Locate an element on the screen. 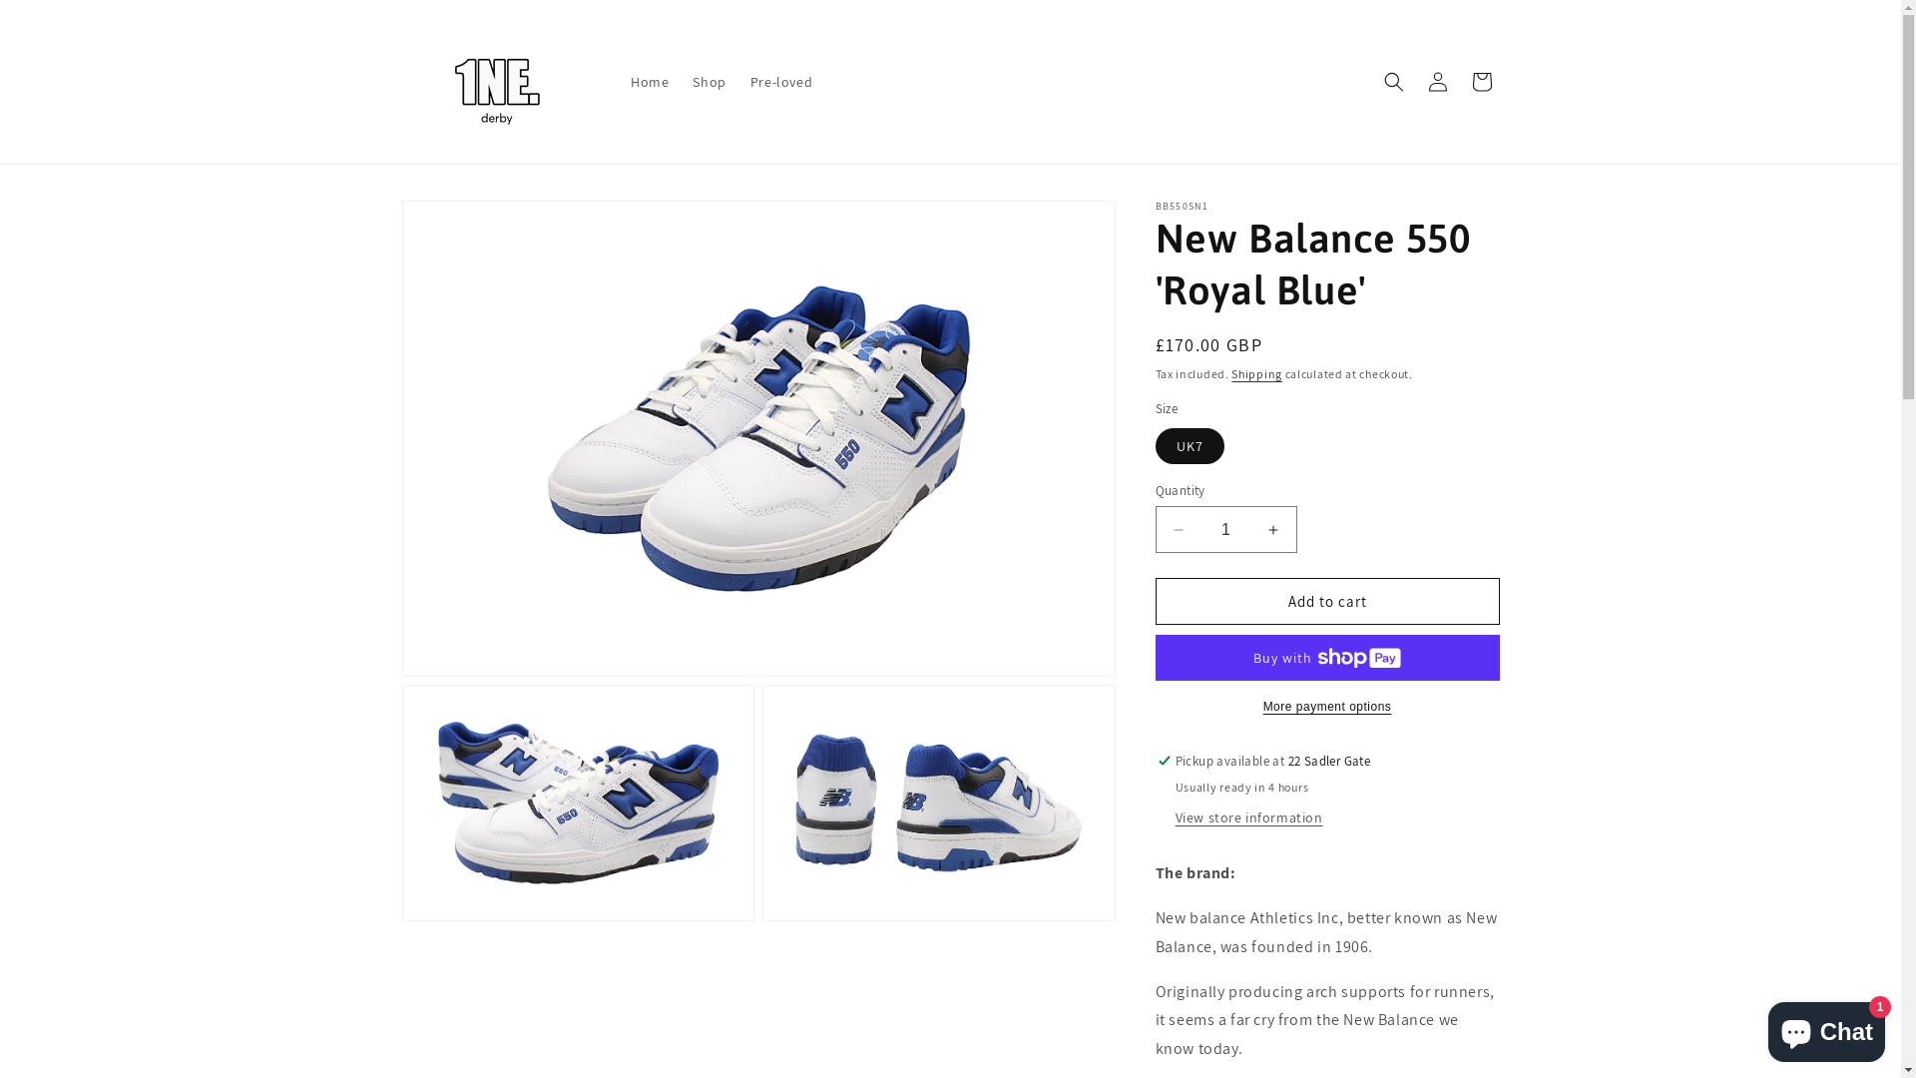 The height and width of the screenshot is (1078, 1916). Skip to product information is located at coordinates (462, 224).